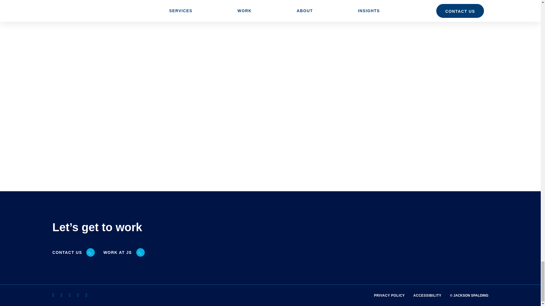  What do you see at coordinates (389, 295) in the screenshot?
I see `PRIVACY POLICY` at bounding box center [389, 295].